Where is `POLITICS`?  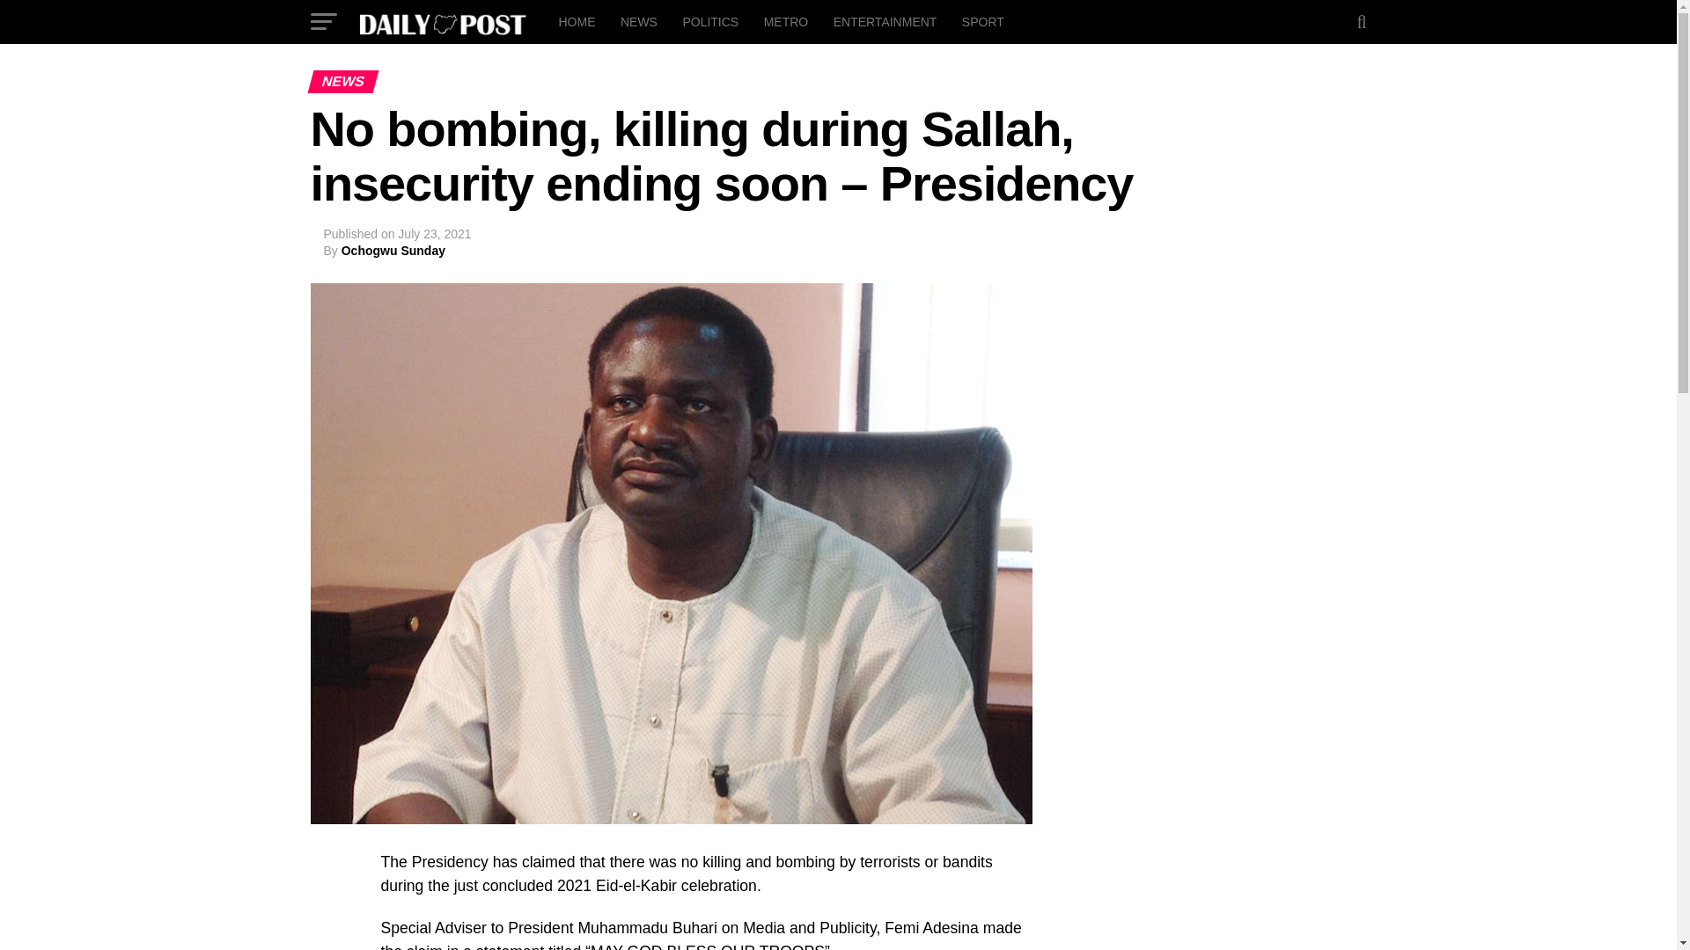 POLITICS is located at coordinates (709, 21).